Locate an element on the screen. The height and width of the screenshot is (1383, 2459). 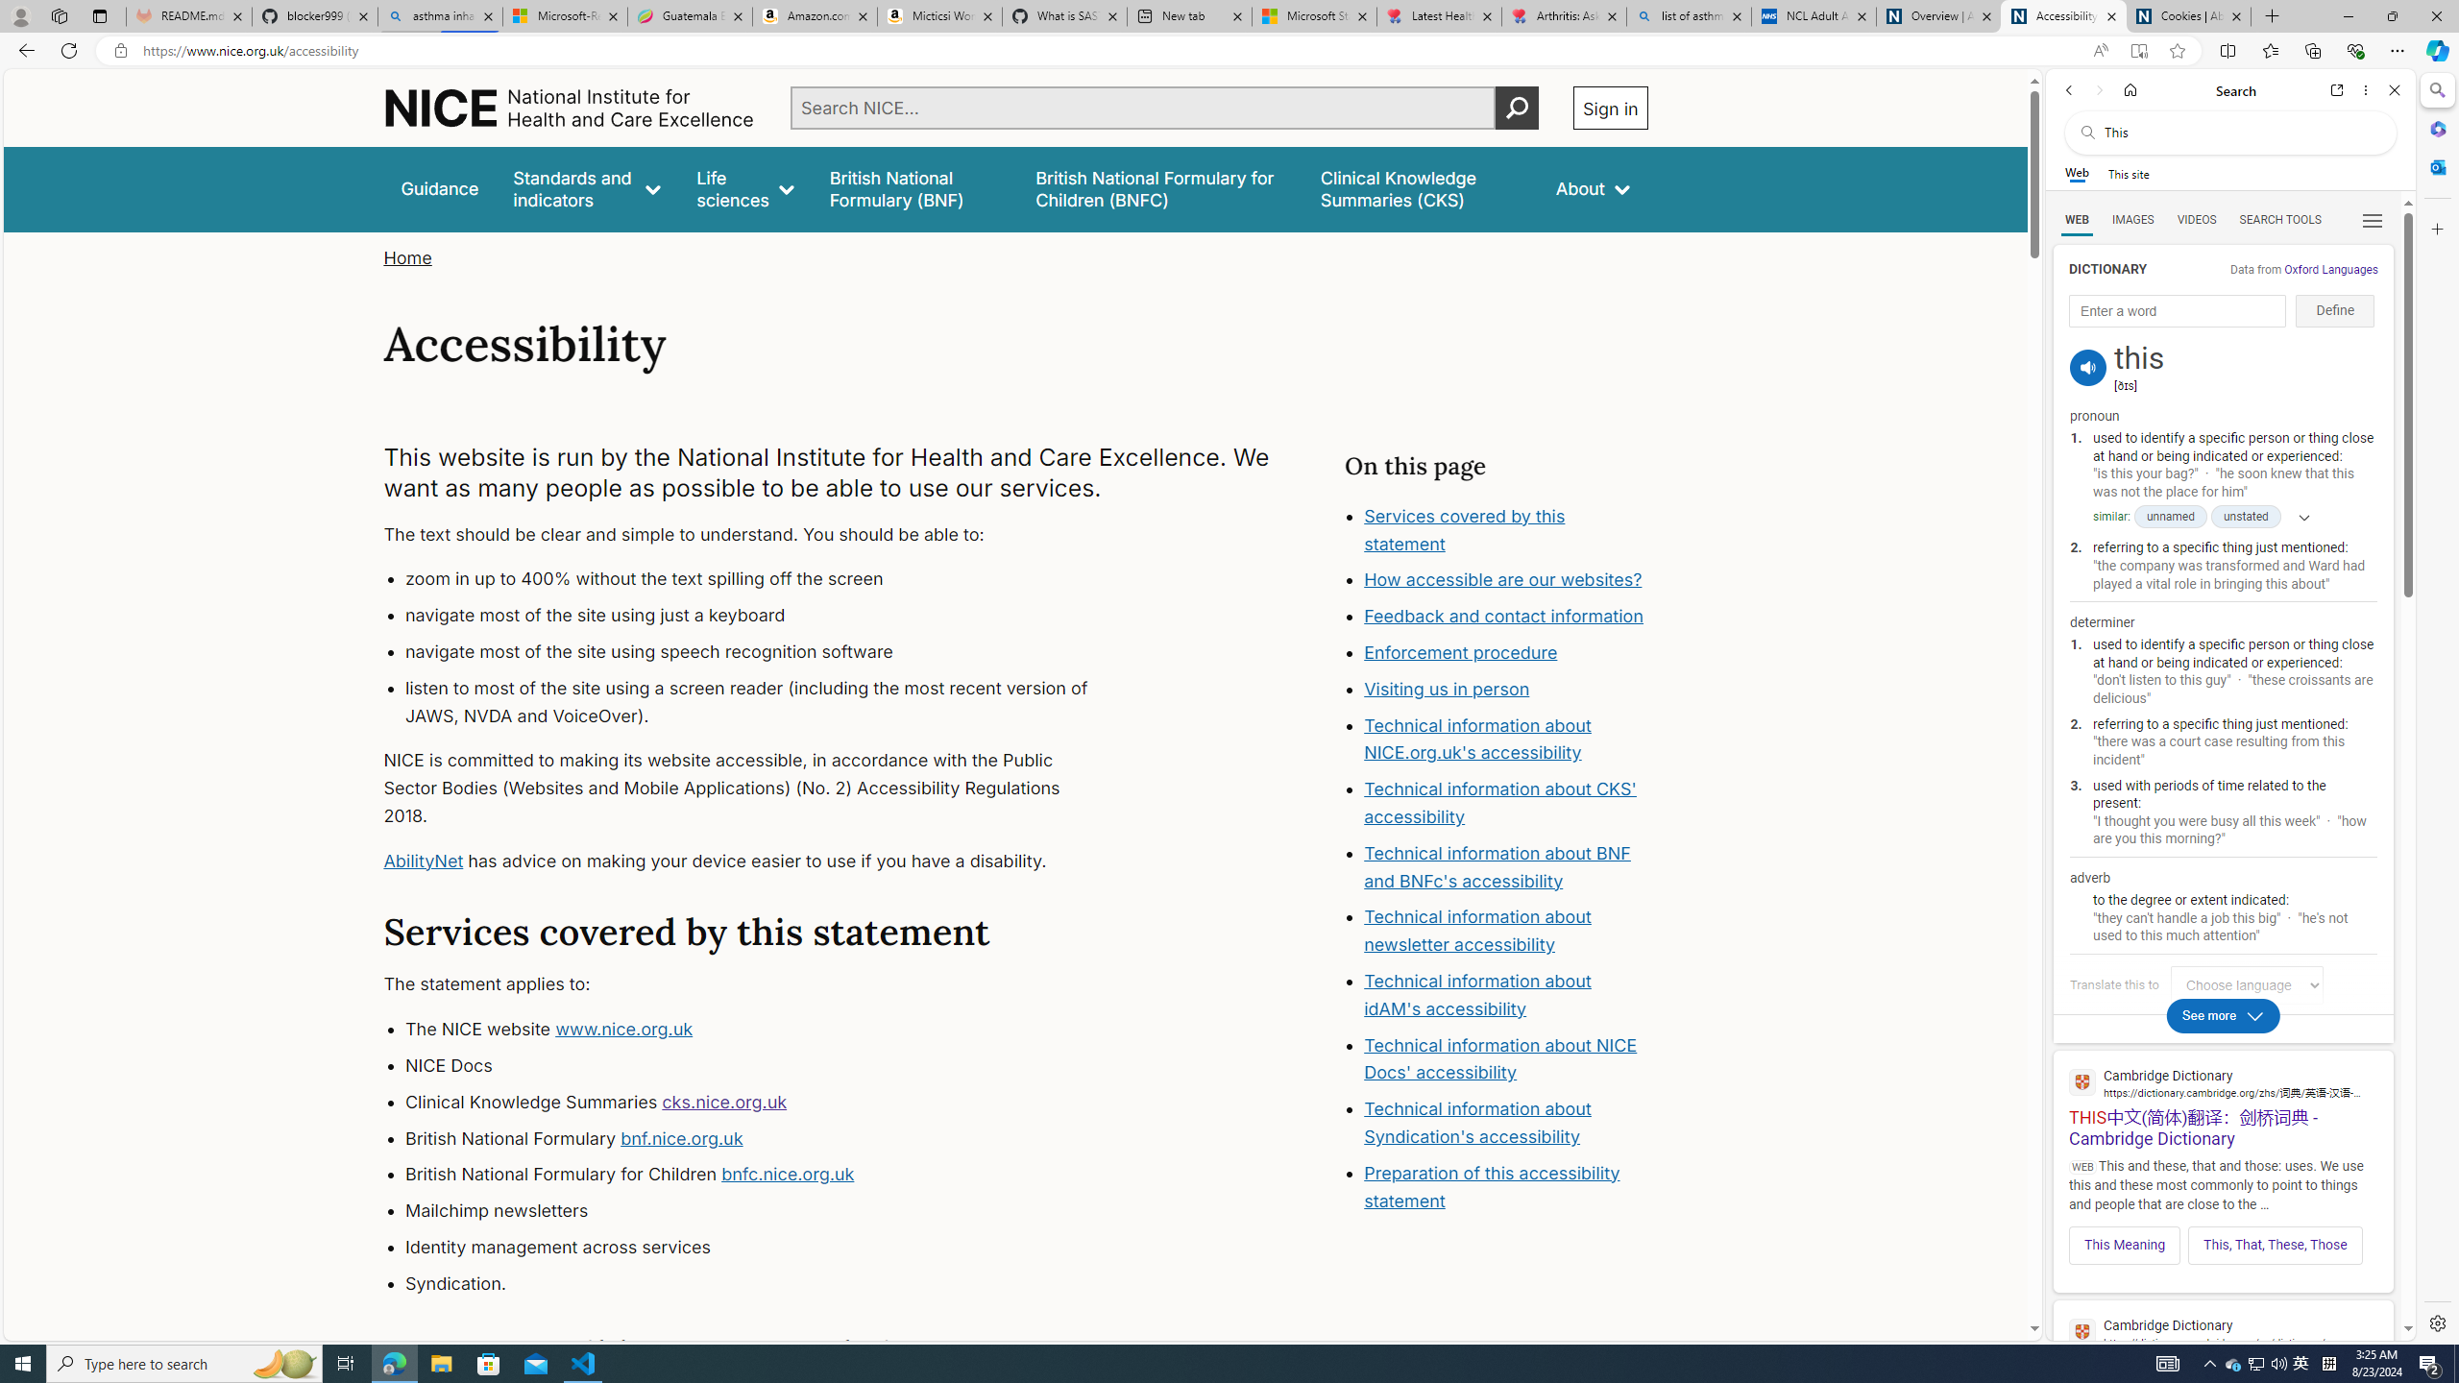
www.nice.org.uk is located at coordinates (624, 1030).